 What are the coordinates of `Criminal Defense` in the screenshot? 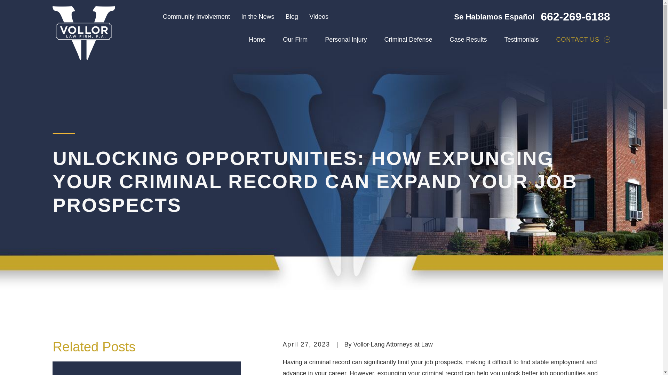 It's located at (408, 40).